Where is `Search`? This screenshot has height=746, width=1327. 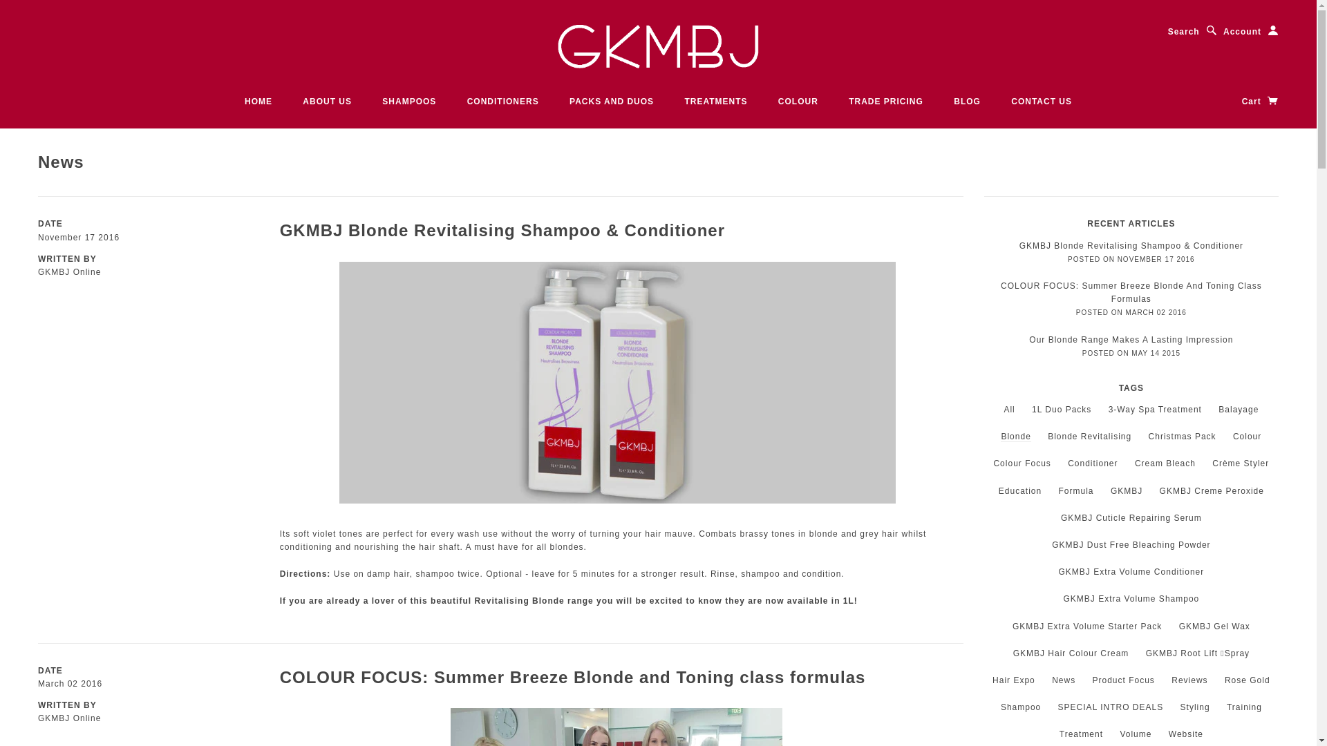 Search is located at coordinates (1193, 32).